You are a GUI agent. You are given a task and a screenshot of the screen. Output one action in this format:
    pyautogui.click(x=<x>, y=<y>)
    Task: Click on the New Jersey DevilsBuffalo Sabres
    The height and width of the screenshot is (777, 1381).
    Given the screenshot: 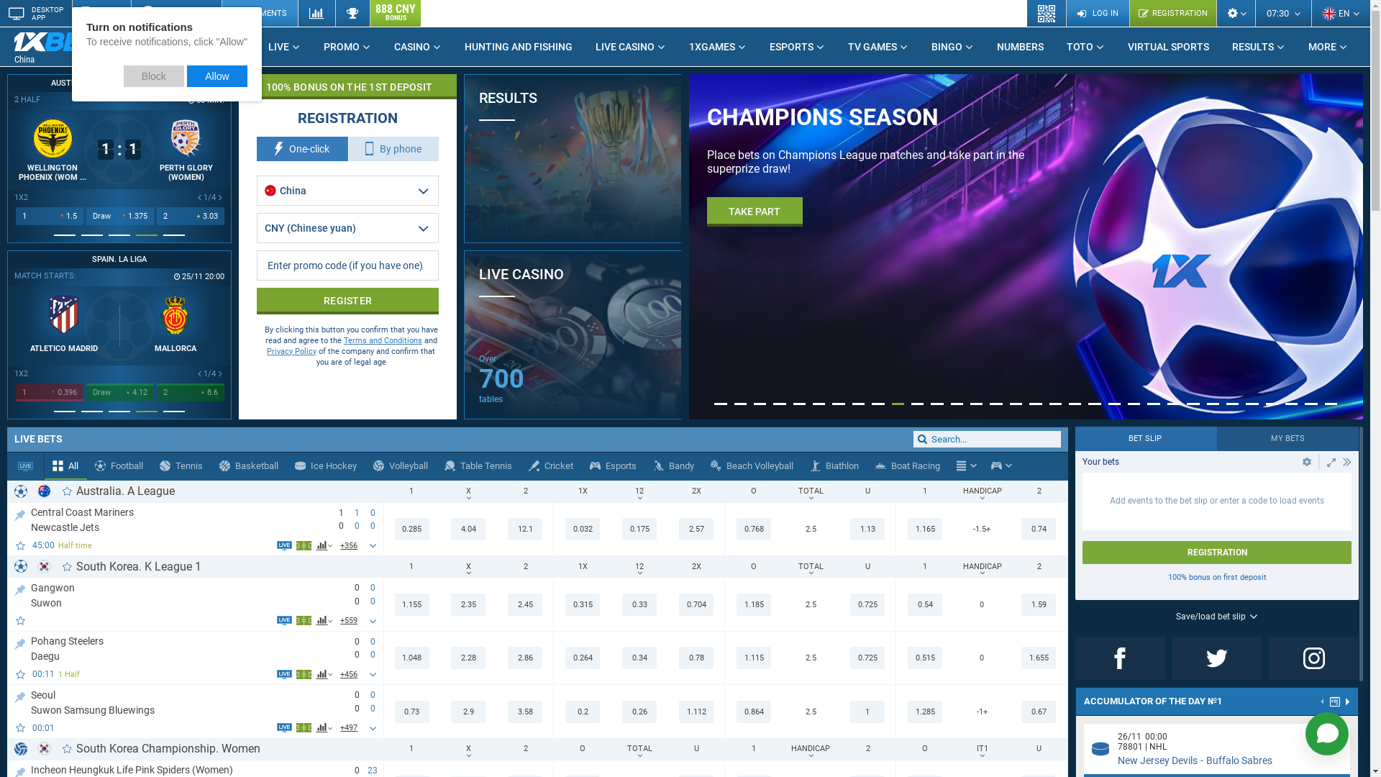 What is the action you would take?
    pyautogui.click(x=1195, y=760)
    